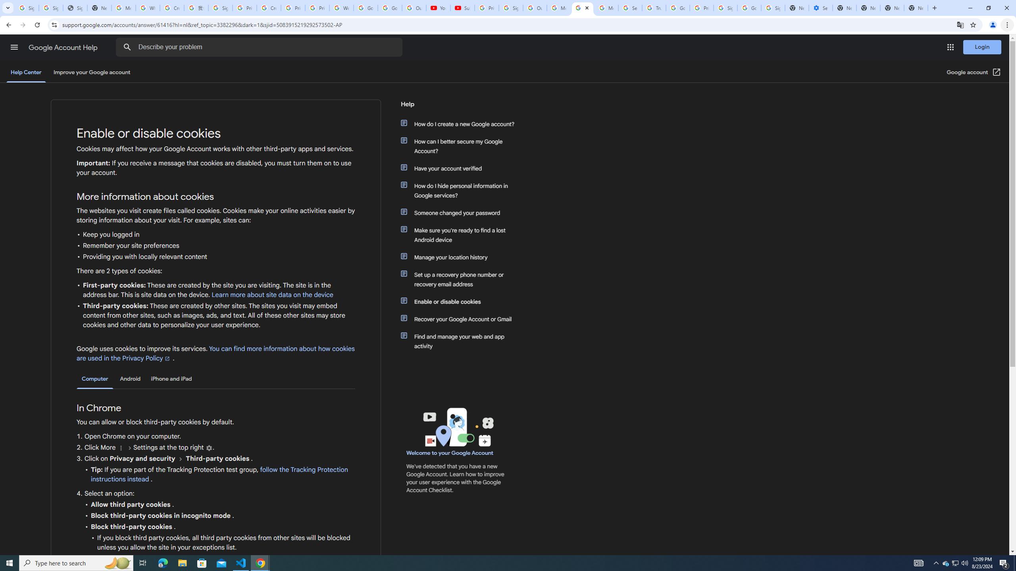 The image size is (1016, 571). Describe the element at coordinates (450, 453) in the screenshot. I see `Welcome to your Google Account` at that location.